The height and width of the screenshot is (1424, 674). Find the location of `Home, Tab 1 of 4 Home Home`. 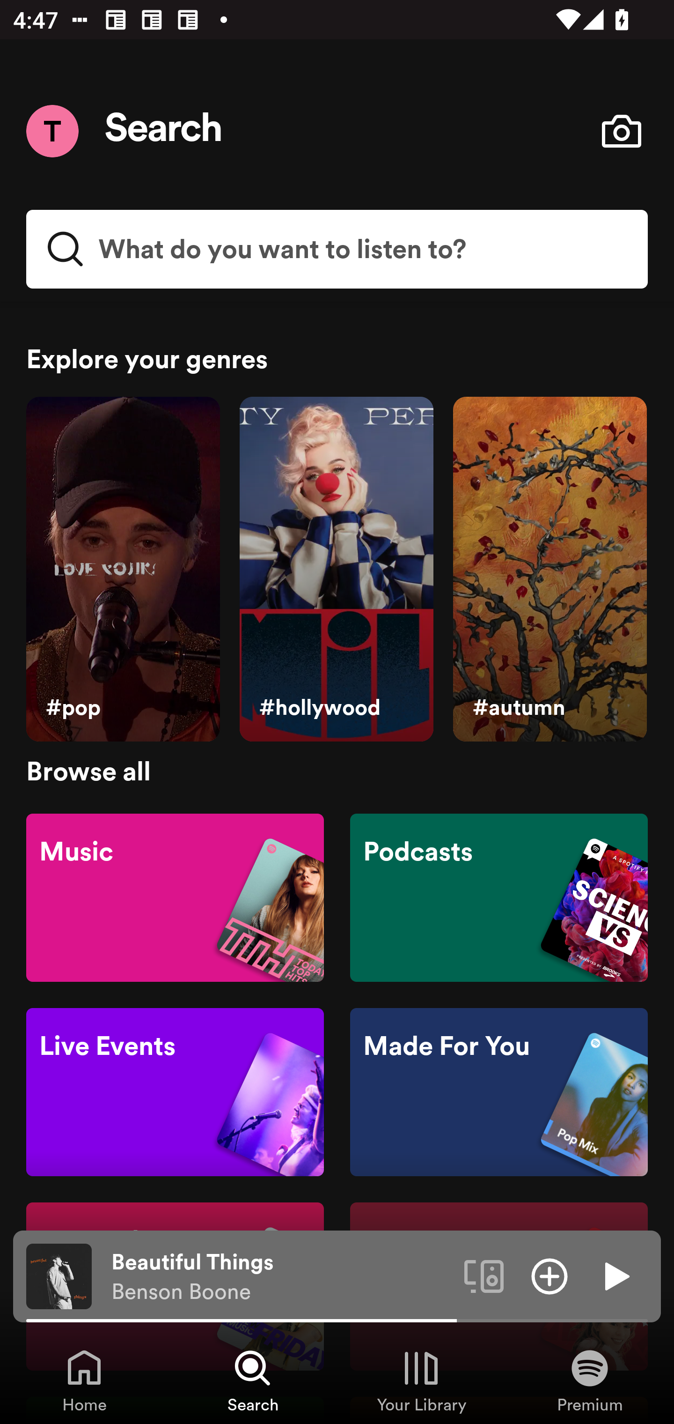

Home, Tab 1 of 4 Home Home is located at coordinates (84, 1380).